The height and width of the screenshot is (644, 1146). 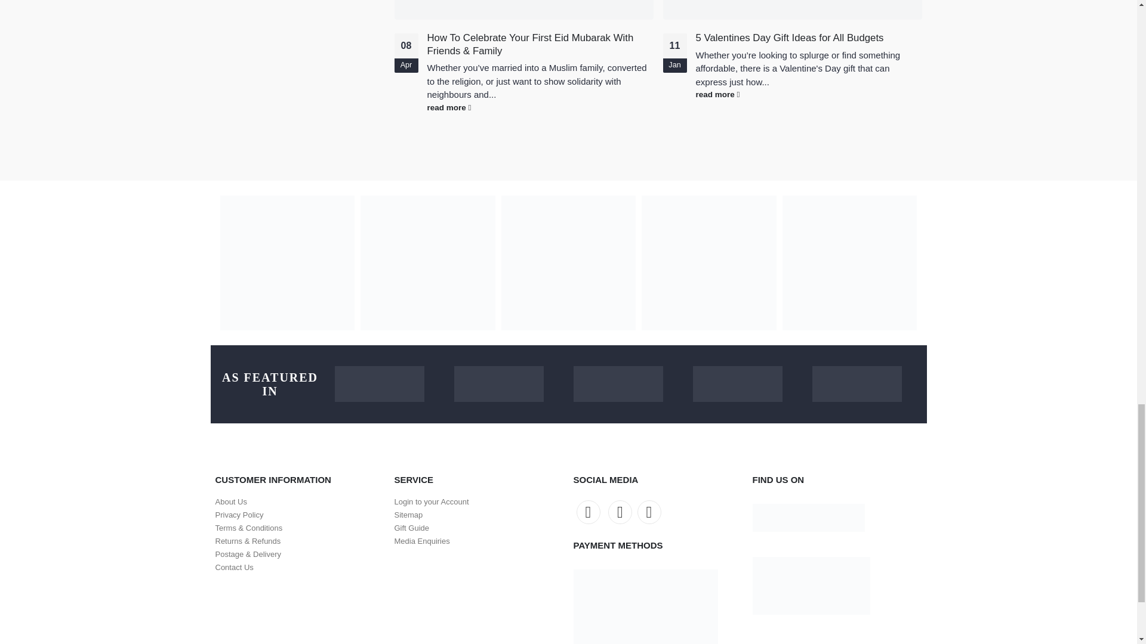 What do you see at coordinates (498, 384) in the screenshot?
I see `hello-magzine-white-web-2` at bounding box center [498, 384].